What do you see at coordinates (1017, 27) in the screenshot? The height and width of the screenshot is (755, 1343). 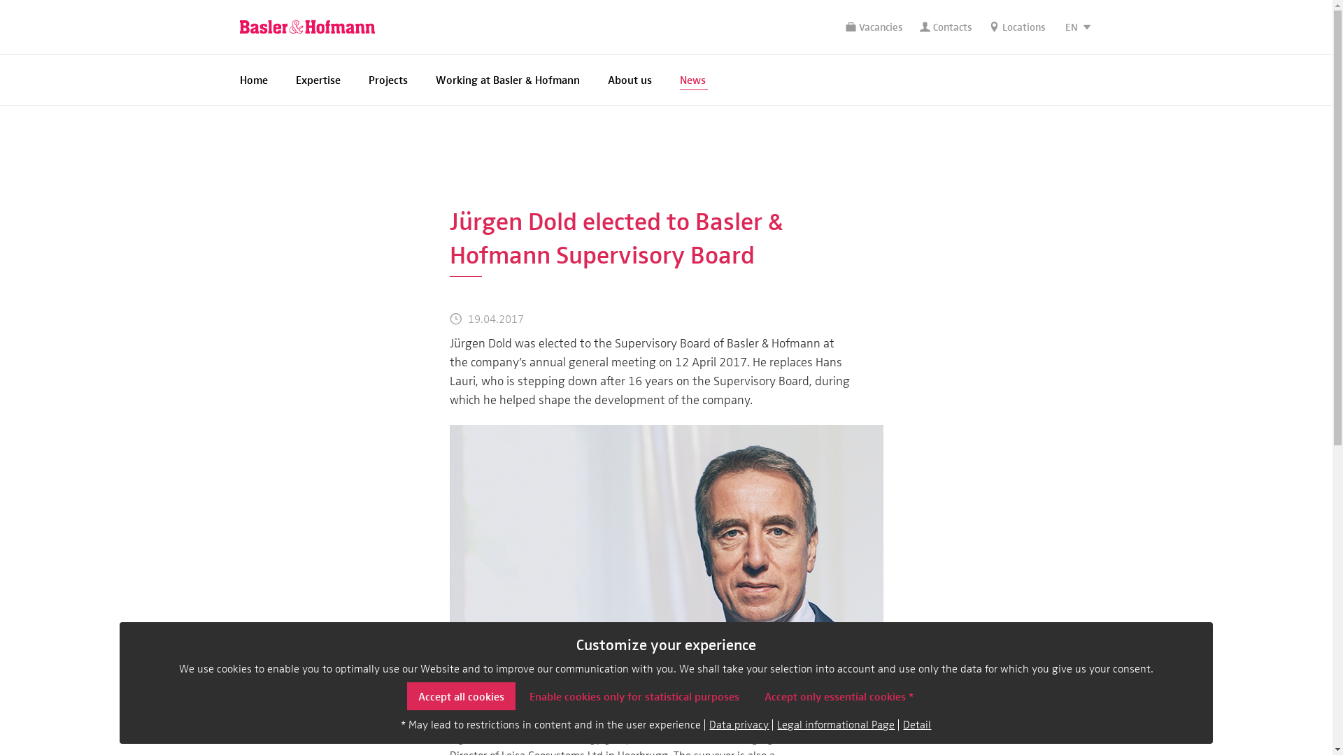 I see `Locations` at bounding box center [1017, 27].